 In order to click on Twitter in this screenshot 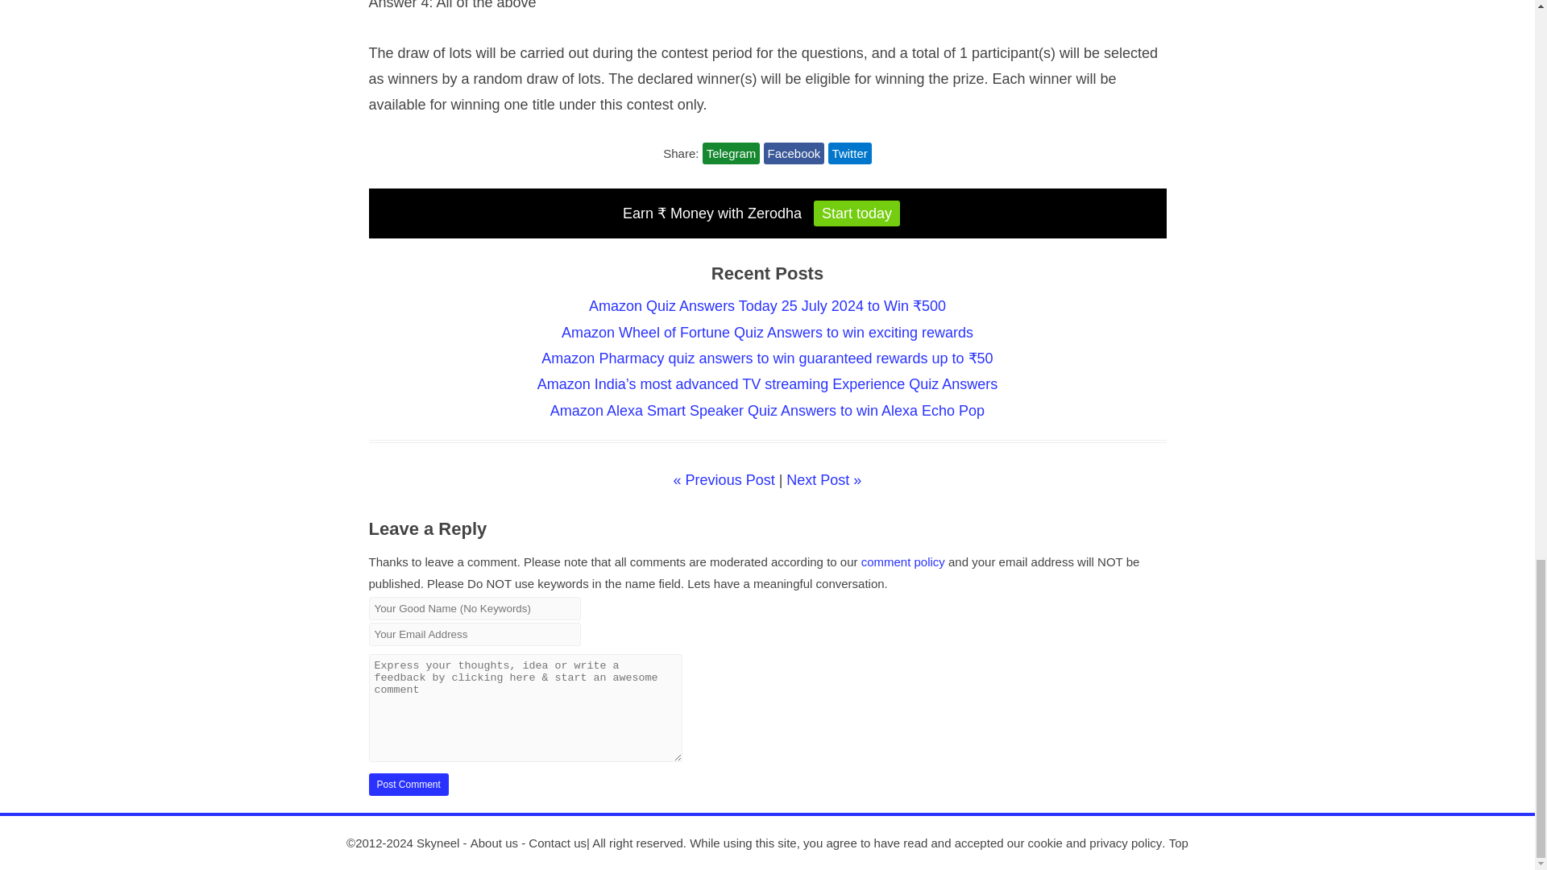, I will do `click(849, 153)`.